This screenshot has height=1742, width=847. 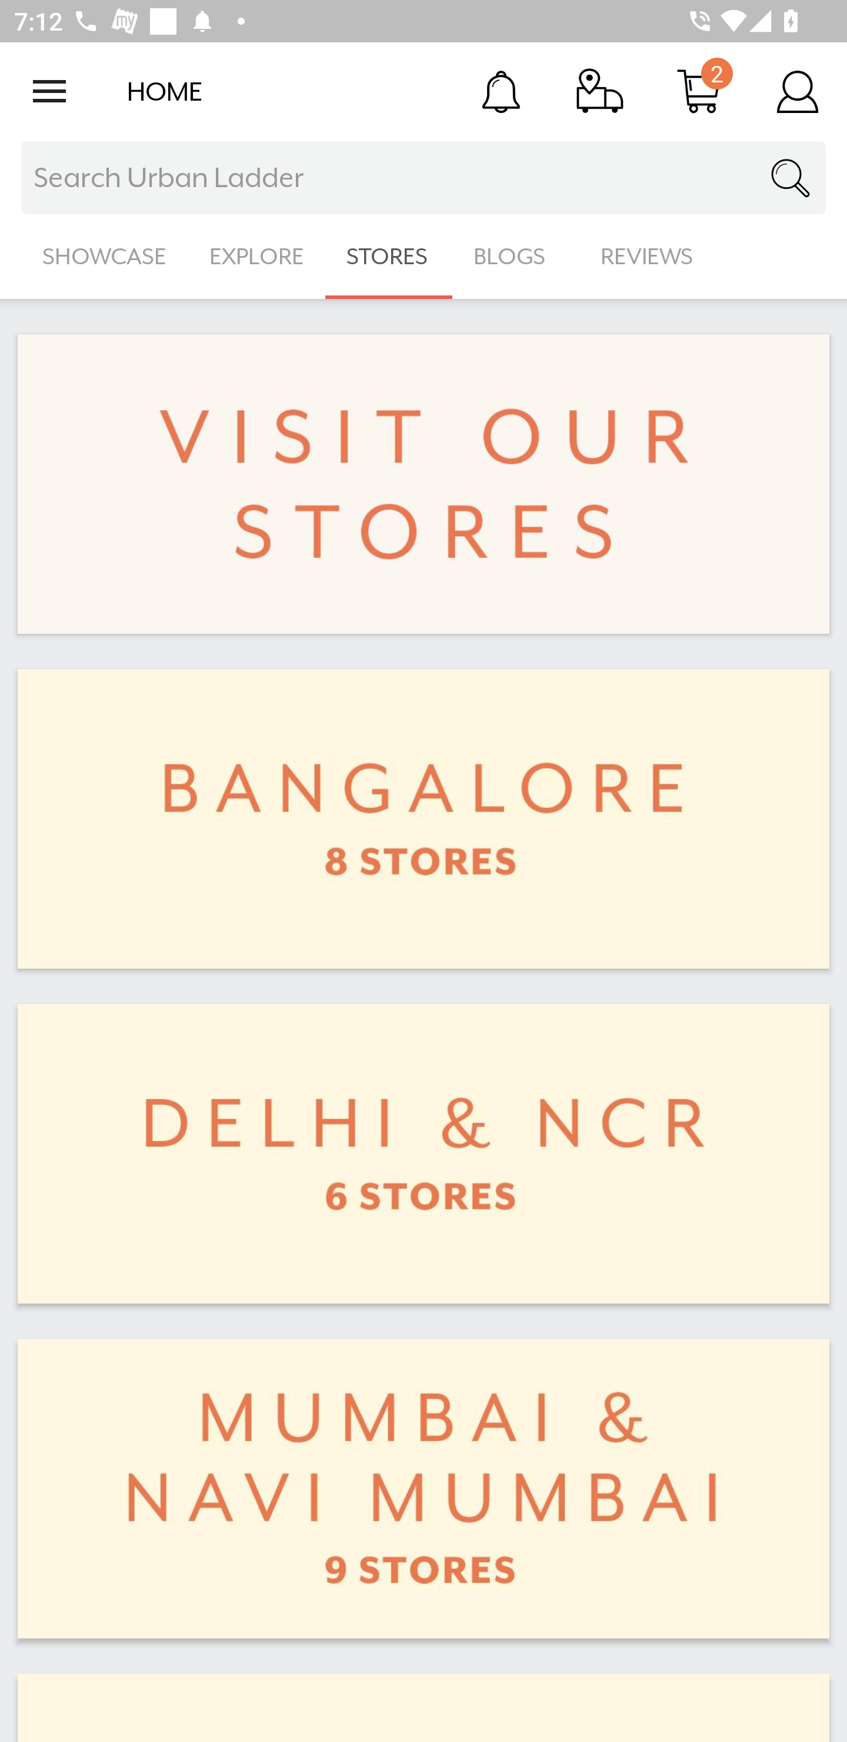 I want to click on Notification, so click(x=501, y=91).